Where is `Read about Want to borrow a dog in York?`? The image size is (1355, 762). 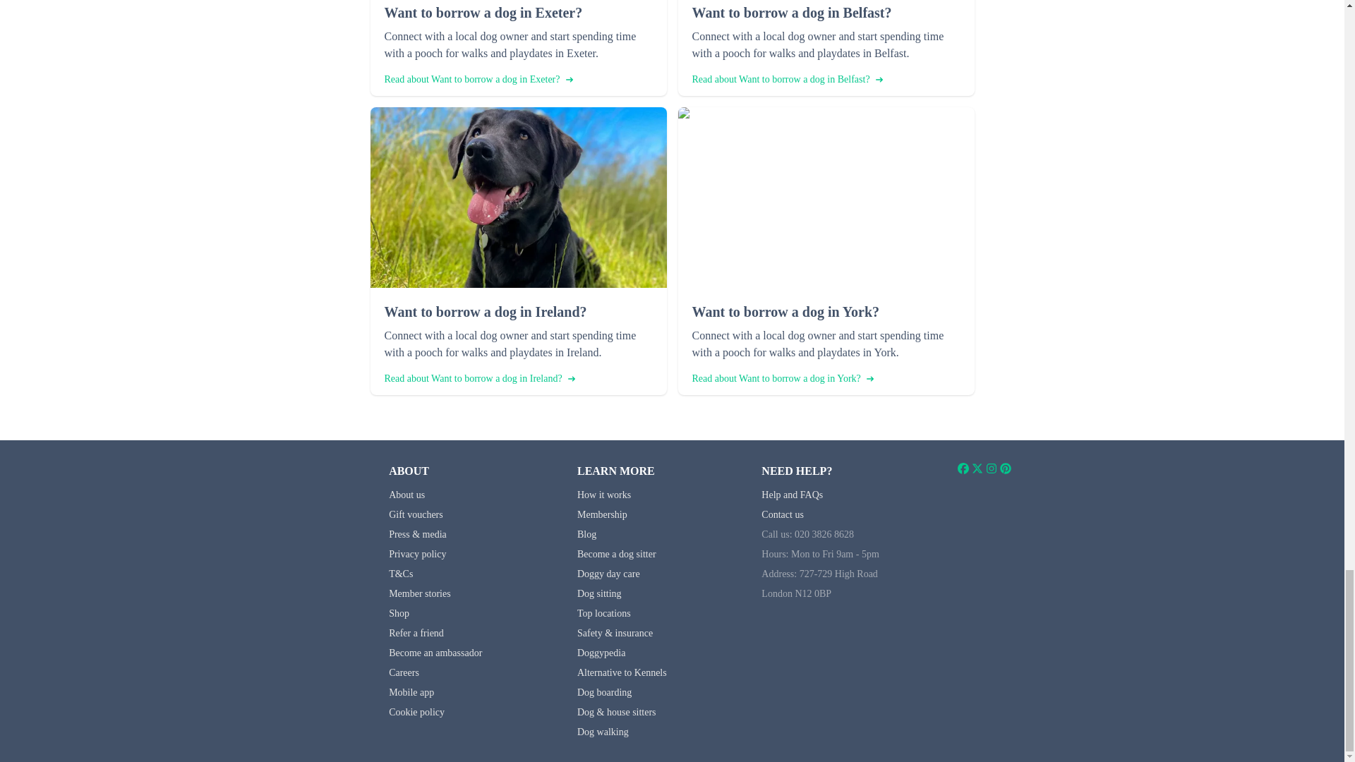
Read about Want to borrow a dog in York? is located at coordinates (782, 378).